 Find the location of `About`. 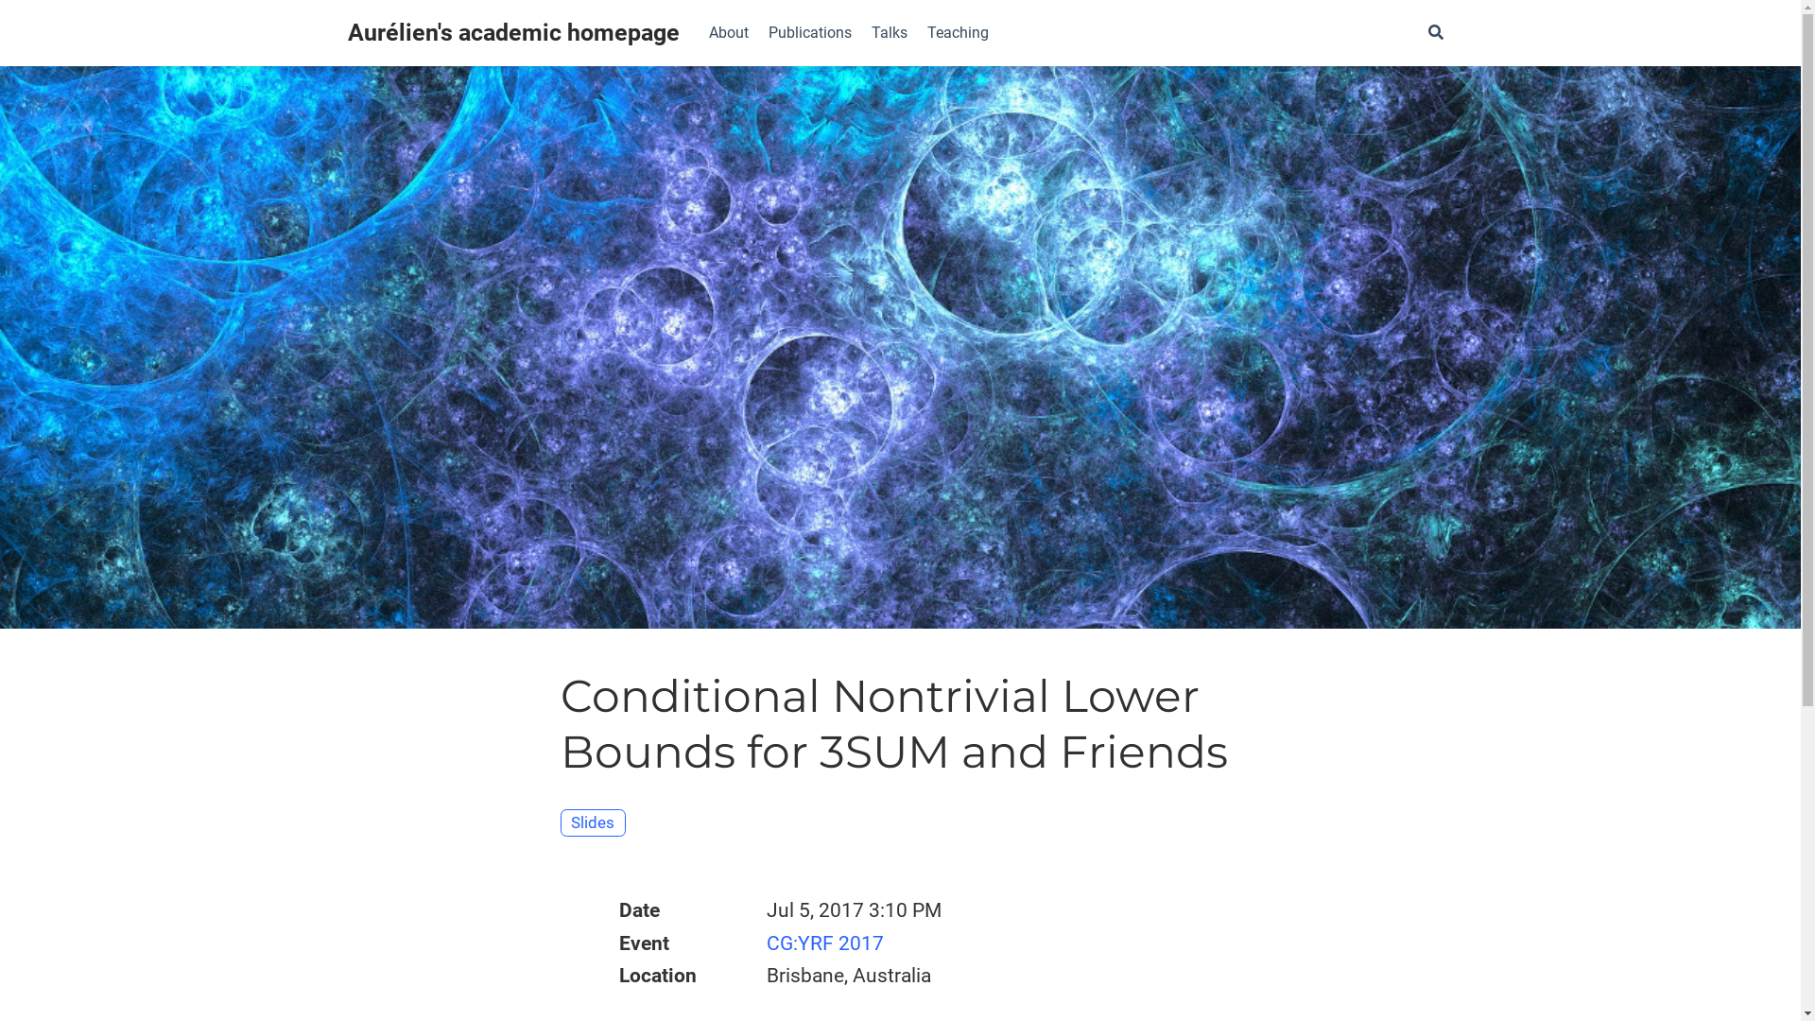

About is located at coordinates (730, 33).